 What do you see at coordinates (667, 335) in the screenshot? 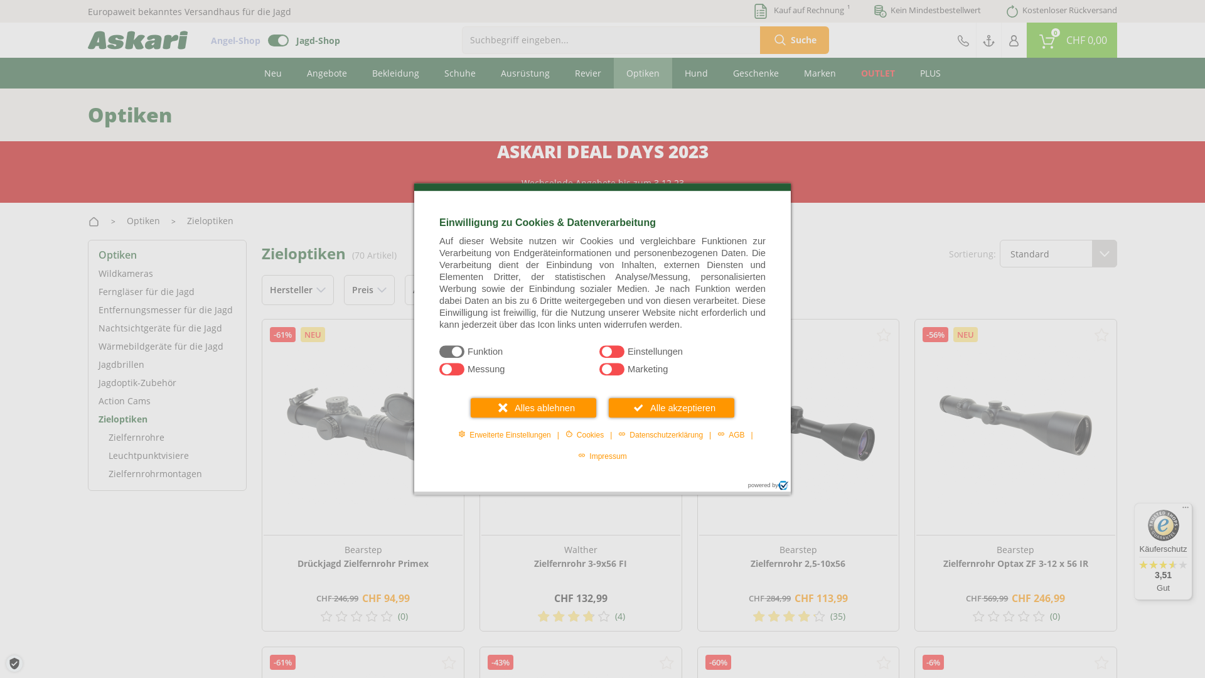
I see `Auf den Merkzettel` at bounding box center [667, 335].